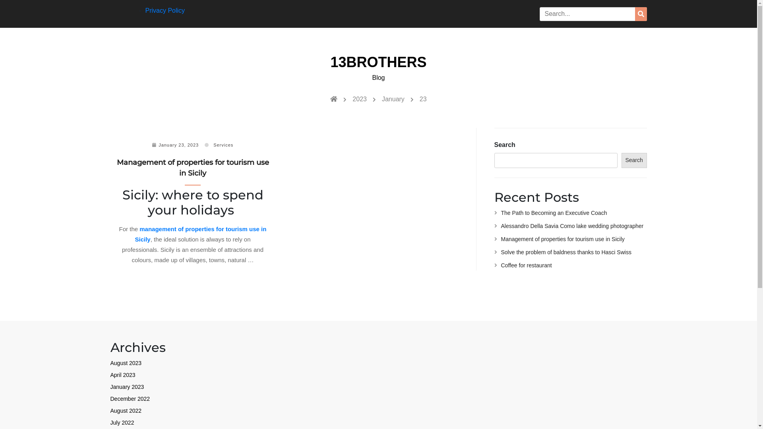 The height and width of the screenshot is (429, 763). What do you see at coordinates (126, 411) in the screenshot?
I see `August 2022` at bounding box center [126, 411].